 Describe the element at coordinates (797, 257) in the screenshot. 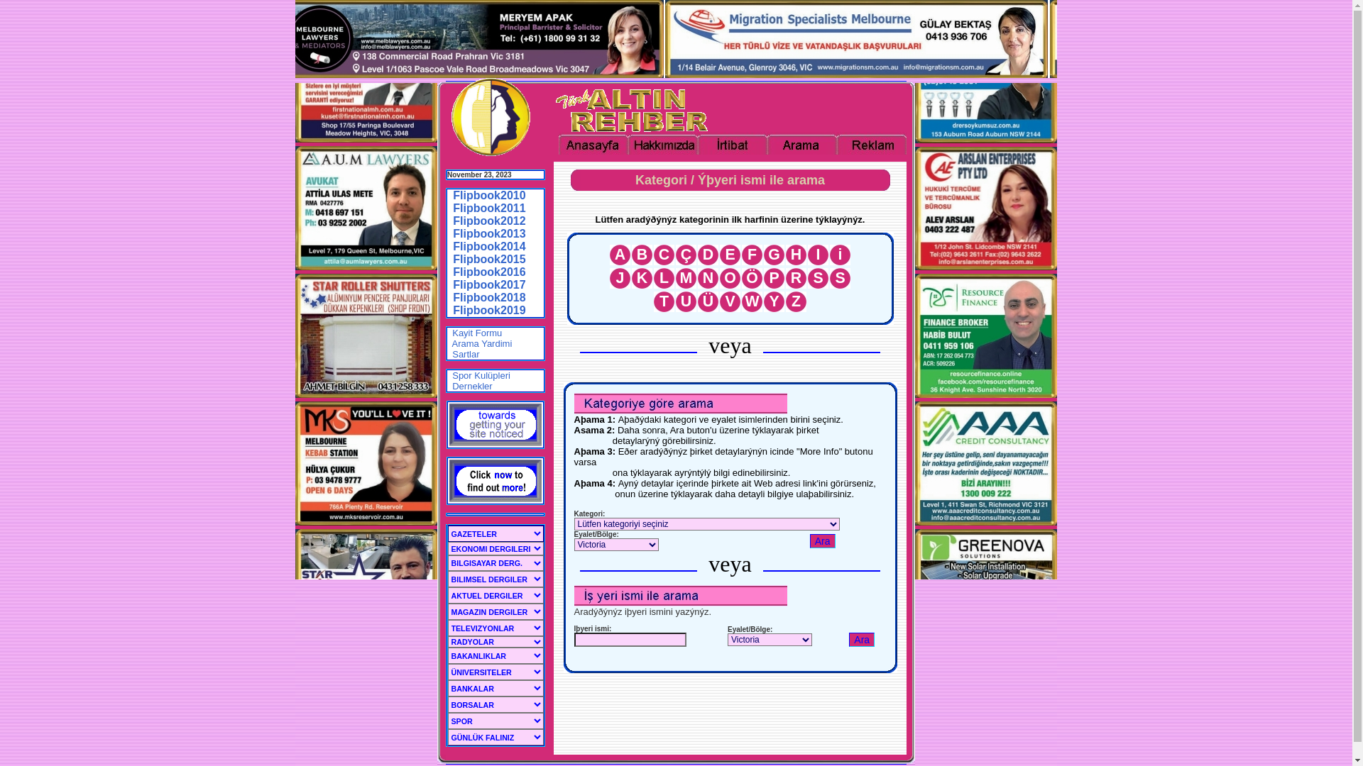

I see `H` at that location.